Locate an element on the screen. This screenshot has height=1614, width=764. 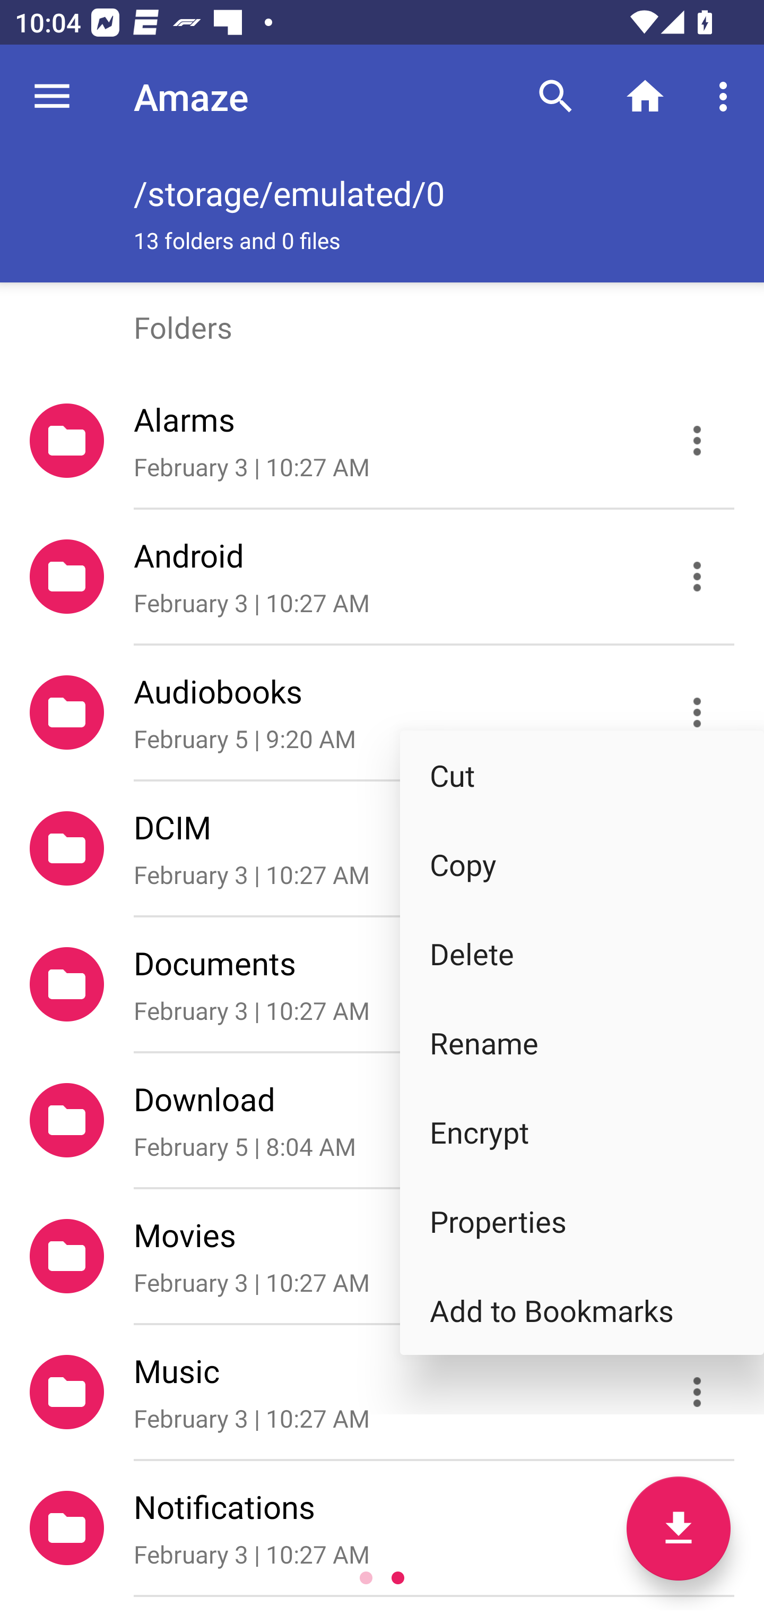
Rename is located at coordinates (582, 1042).